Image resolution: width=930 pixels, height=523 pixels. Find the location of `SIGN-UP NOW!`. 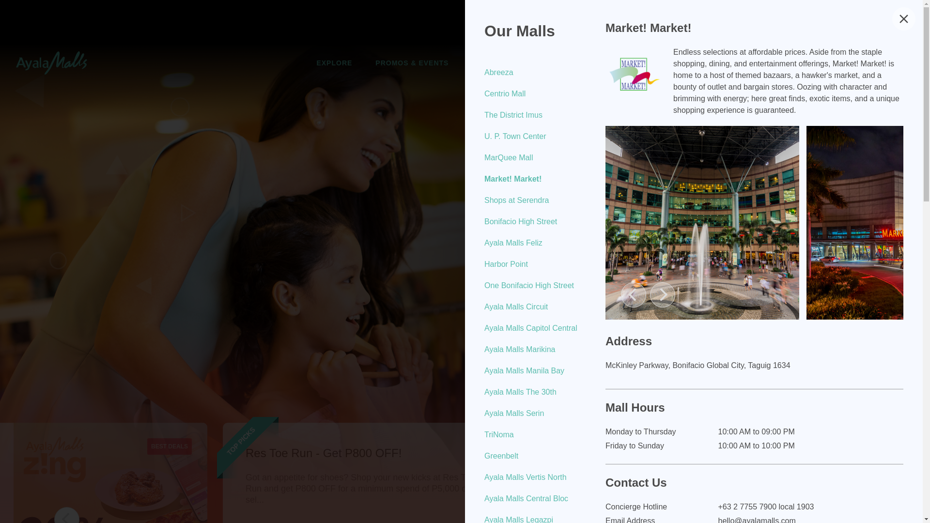

SIGN-UP NOW! is located at coordinates (855, 63).